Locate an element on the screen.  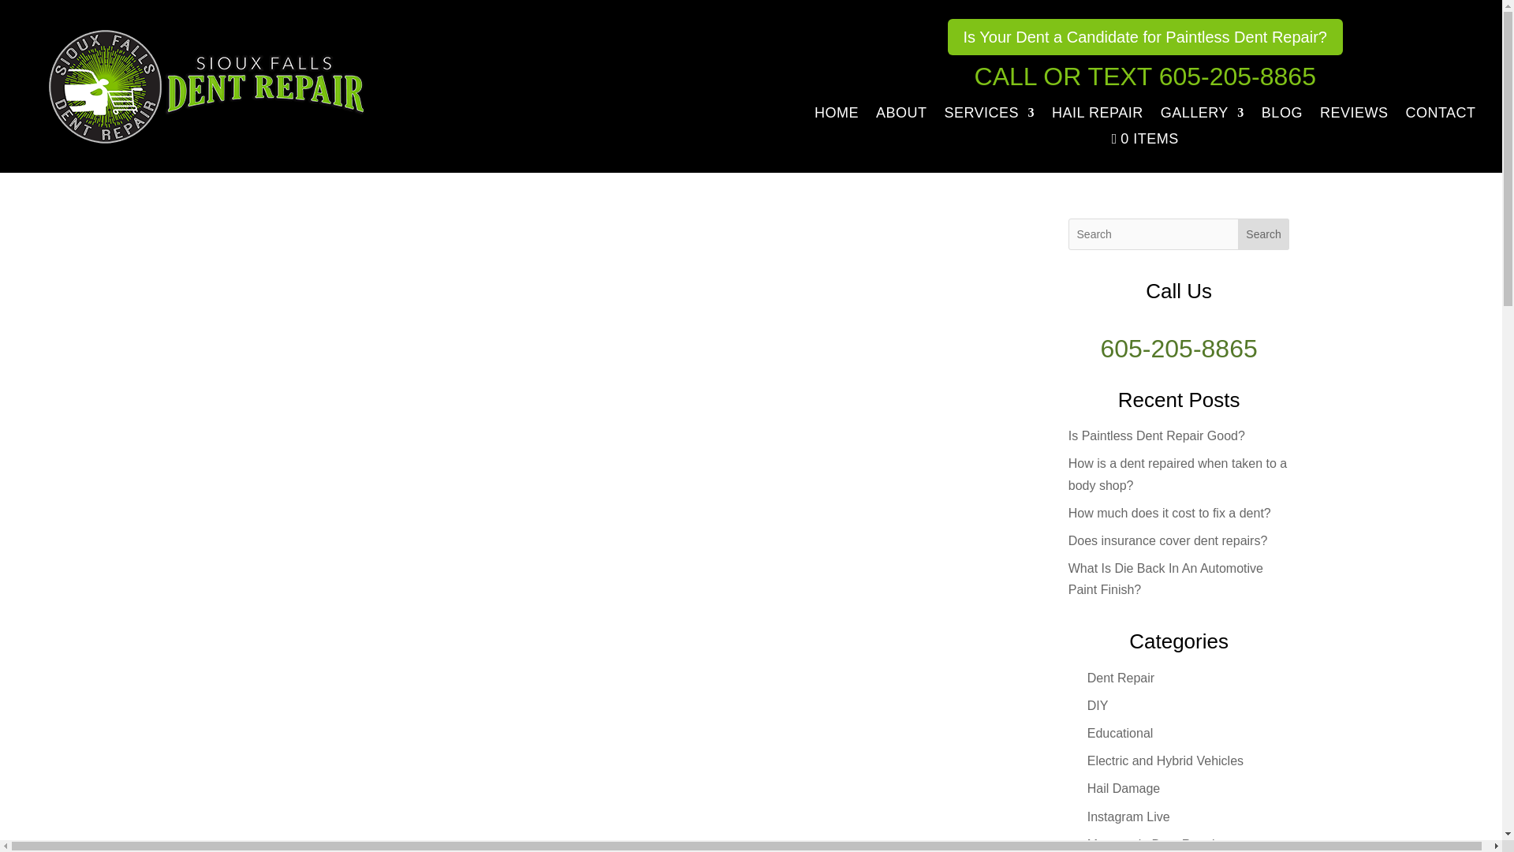
Does insurance cover dent repairs? is located at coordinates (1169, 541).